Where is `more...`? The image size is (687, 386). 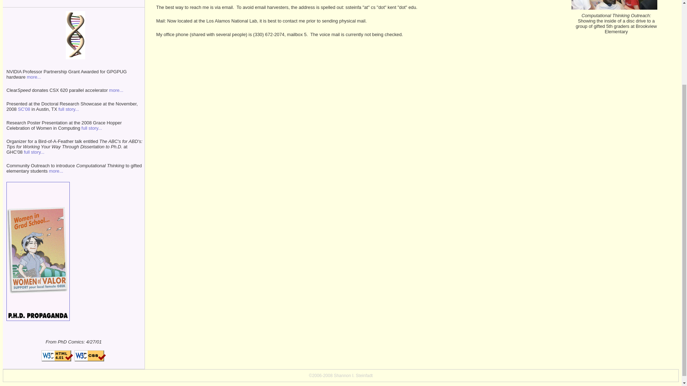 more... is located at coordinates (34, 77).